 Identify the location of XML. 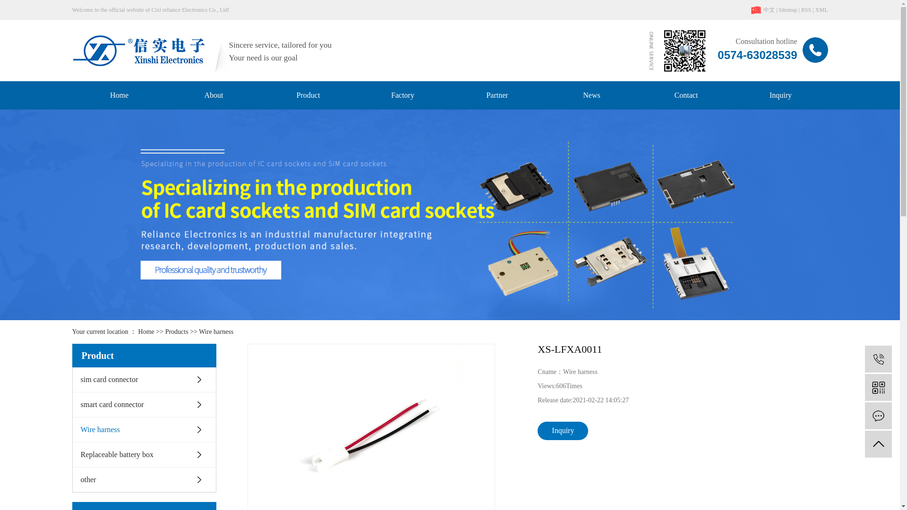
(821, 10).